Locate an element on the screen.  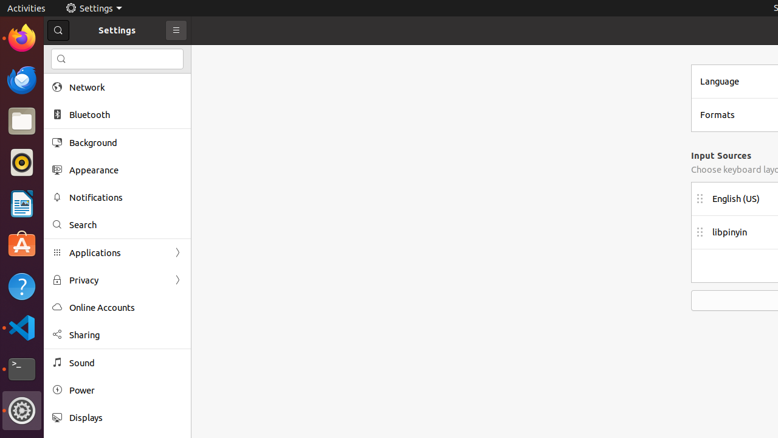
Settings is located at coordinates (94, 9).